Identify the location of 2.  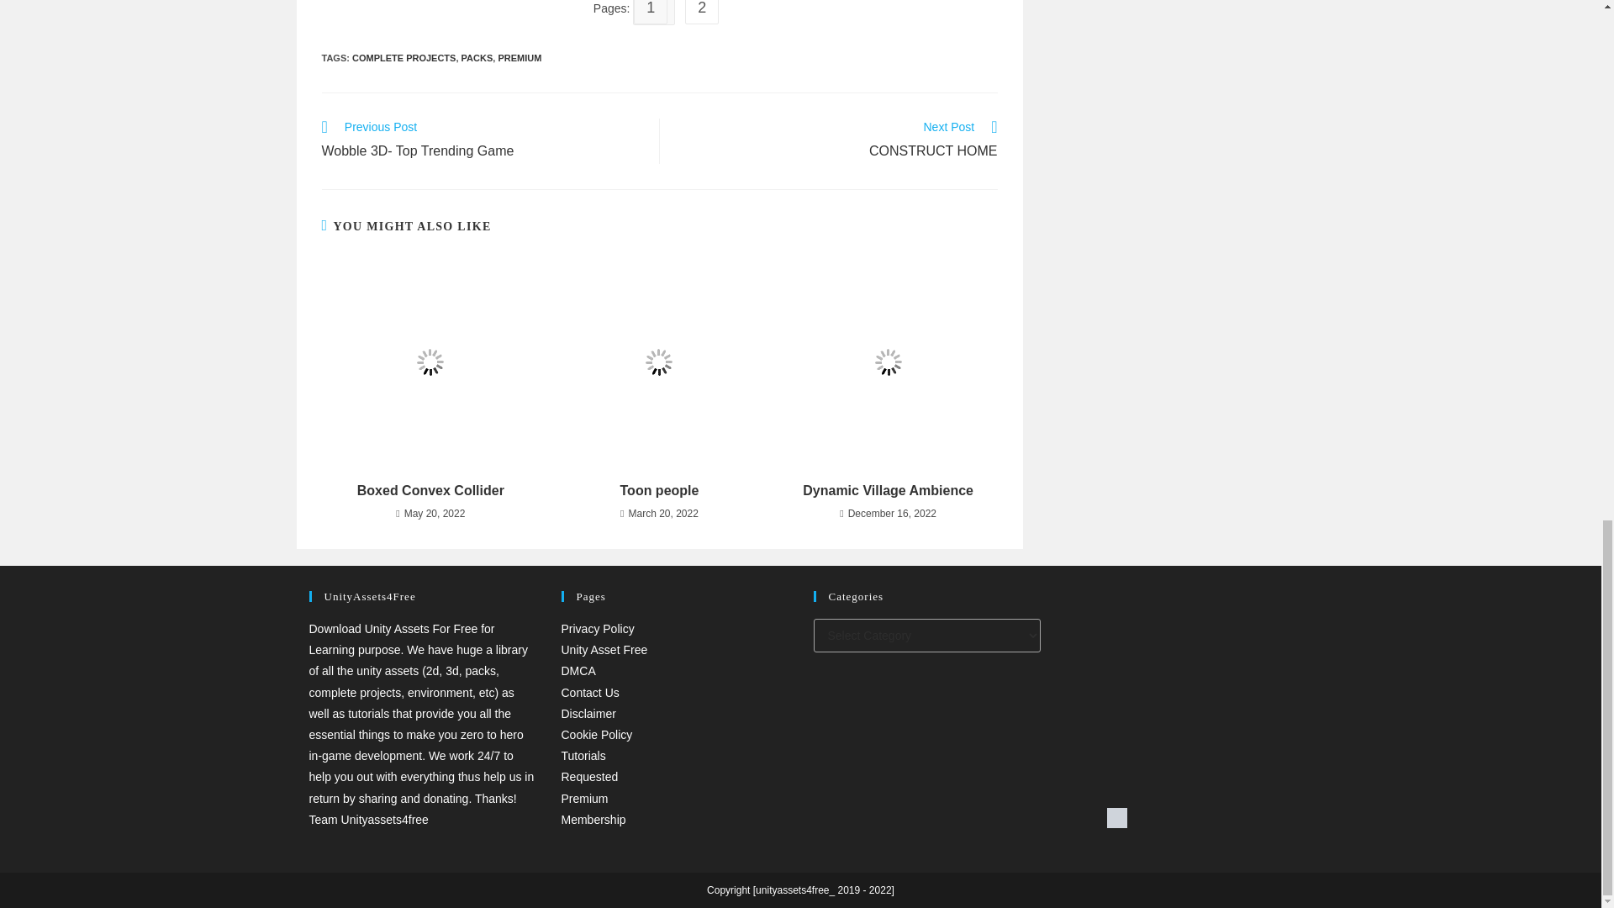
(477, 57).